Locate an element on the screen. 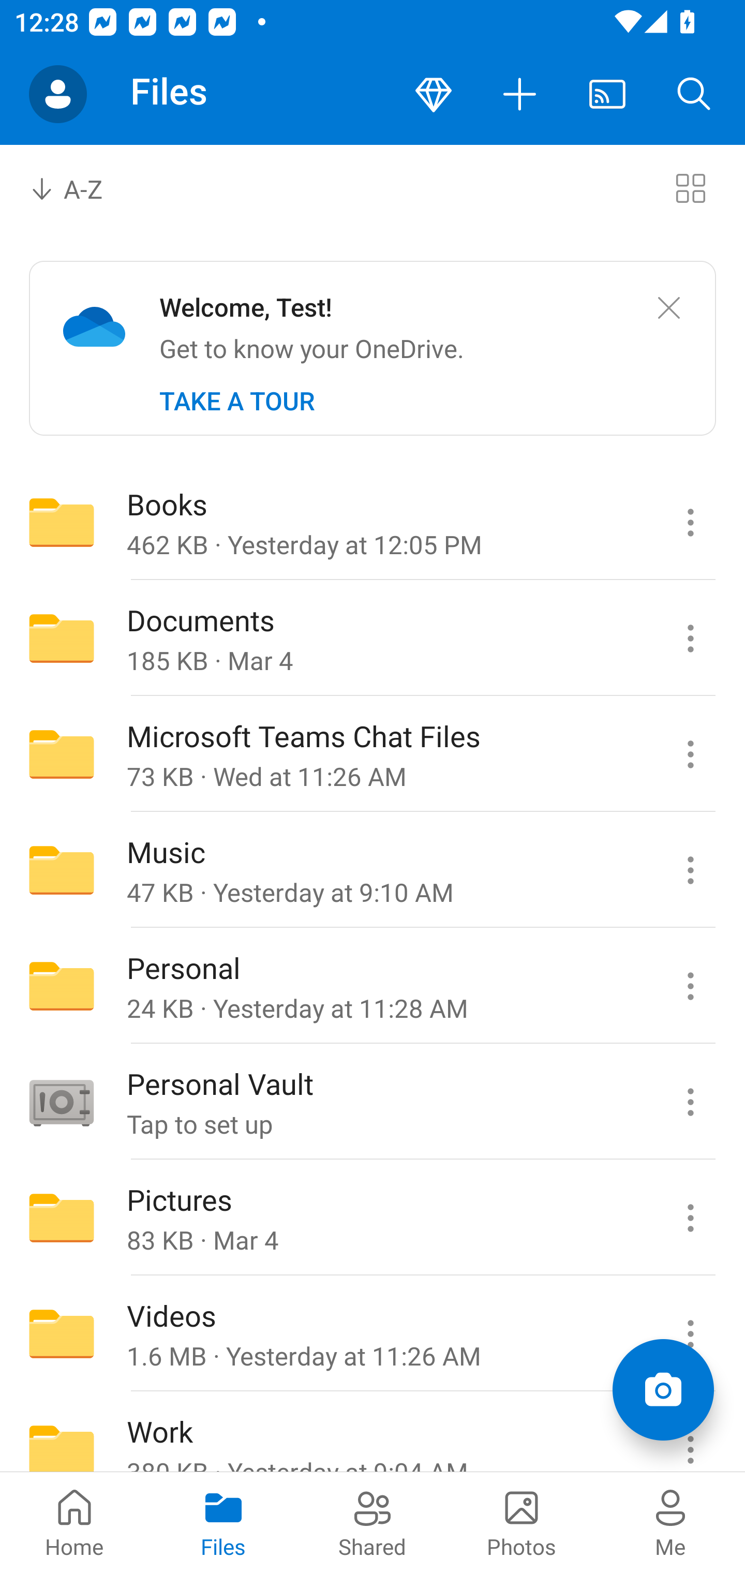  Account switcher is located at coordinates (58, 94).